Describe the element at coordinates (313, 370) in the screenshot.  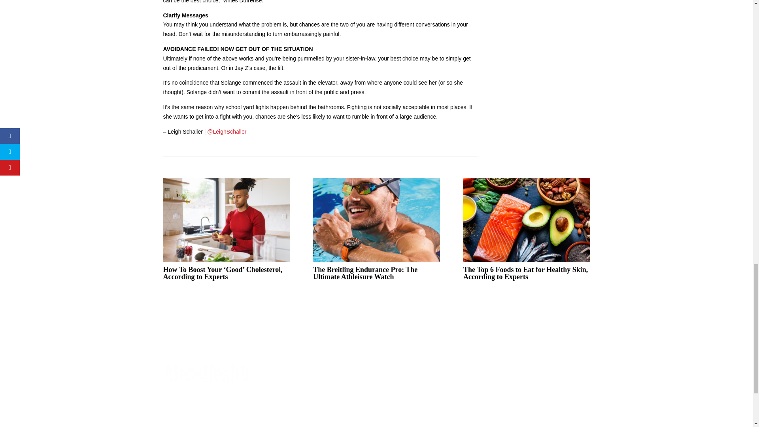
I see `Follow on Instagram` at that location.